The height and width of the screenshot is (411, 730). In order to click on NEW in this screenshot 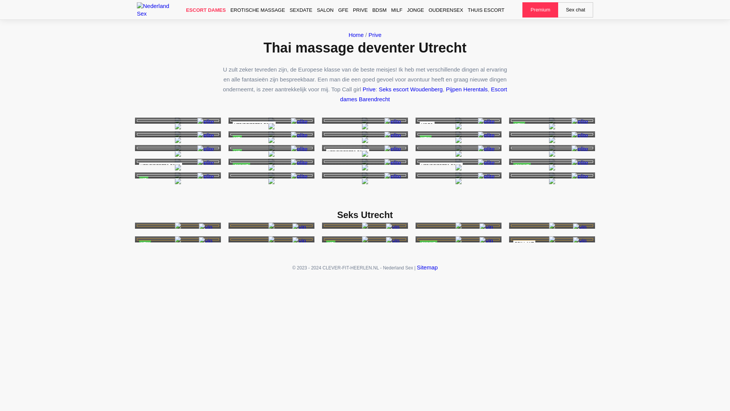, I will do `click(552, 120)`.